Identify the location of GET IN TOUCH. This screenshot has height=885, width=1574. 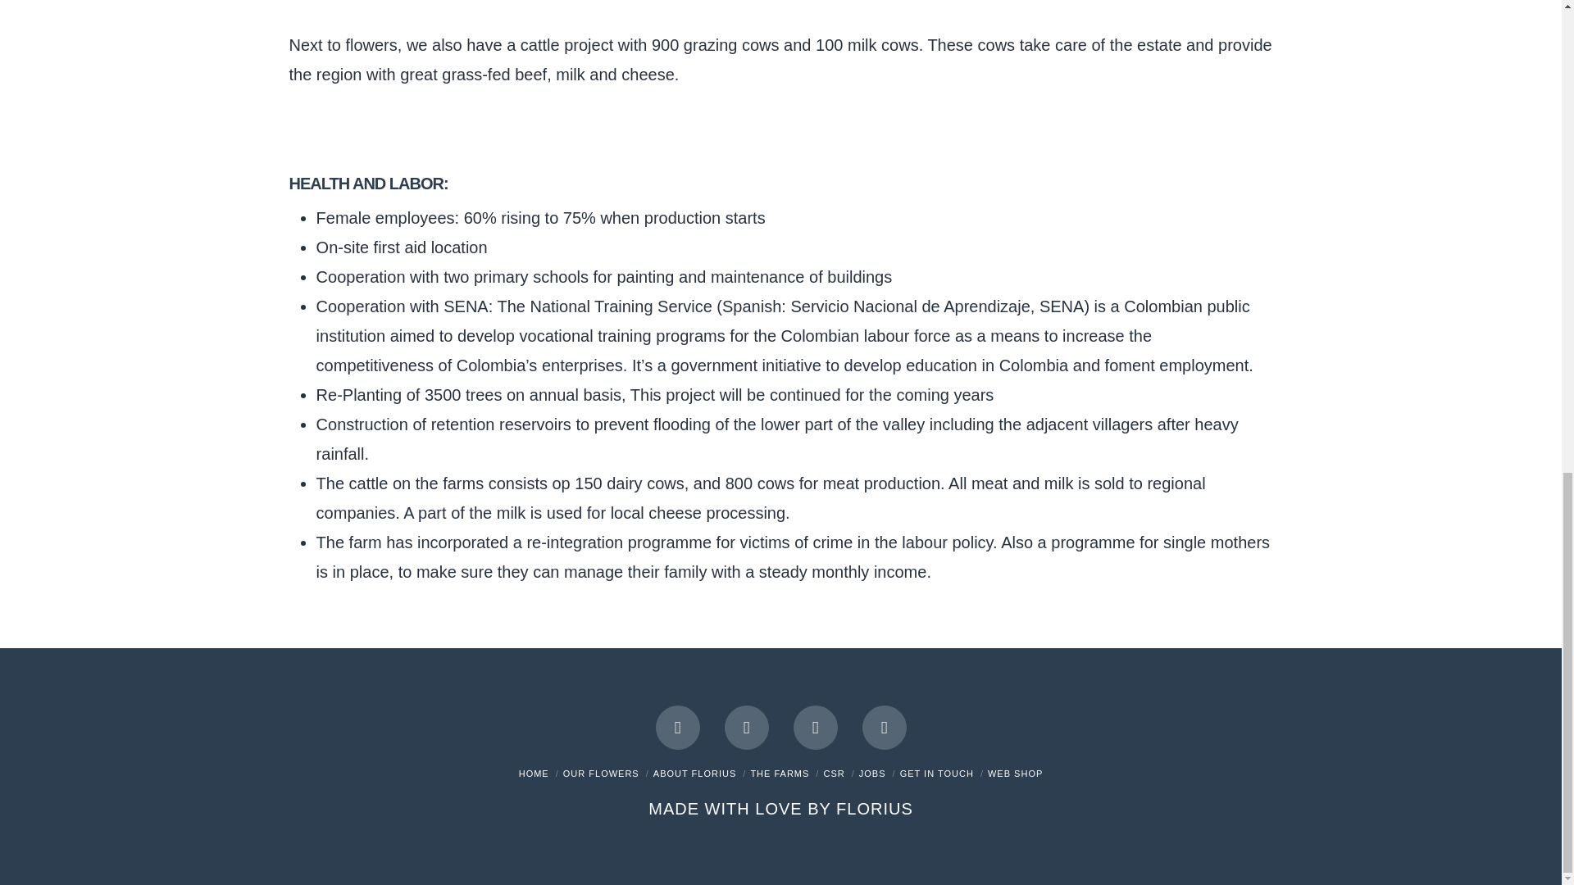
(937, 774).